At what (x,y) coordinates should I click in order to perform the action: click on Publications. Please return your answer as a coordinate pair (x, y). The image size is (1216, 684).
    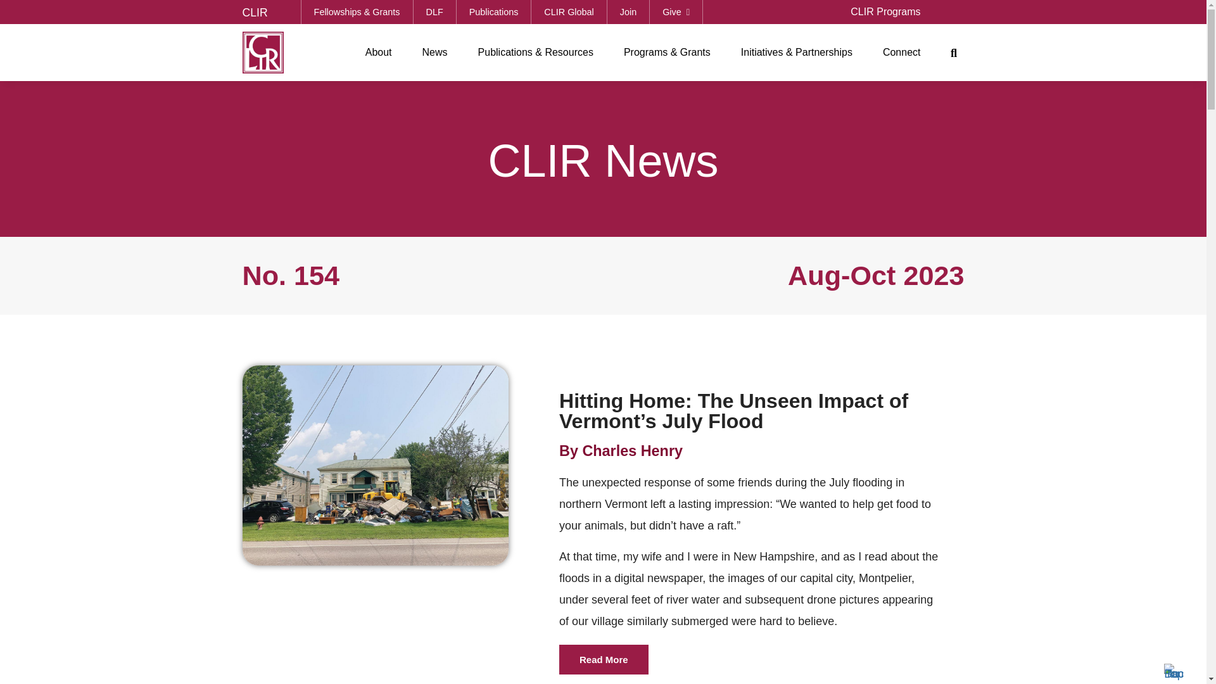
    Looking at the image, I should click on (494, 11).